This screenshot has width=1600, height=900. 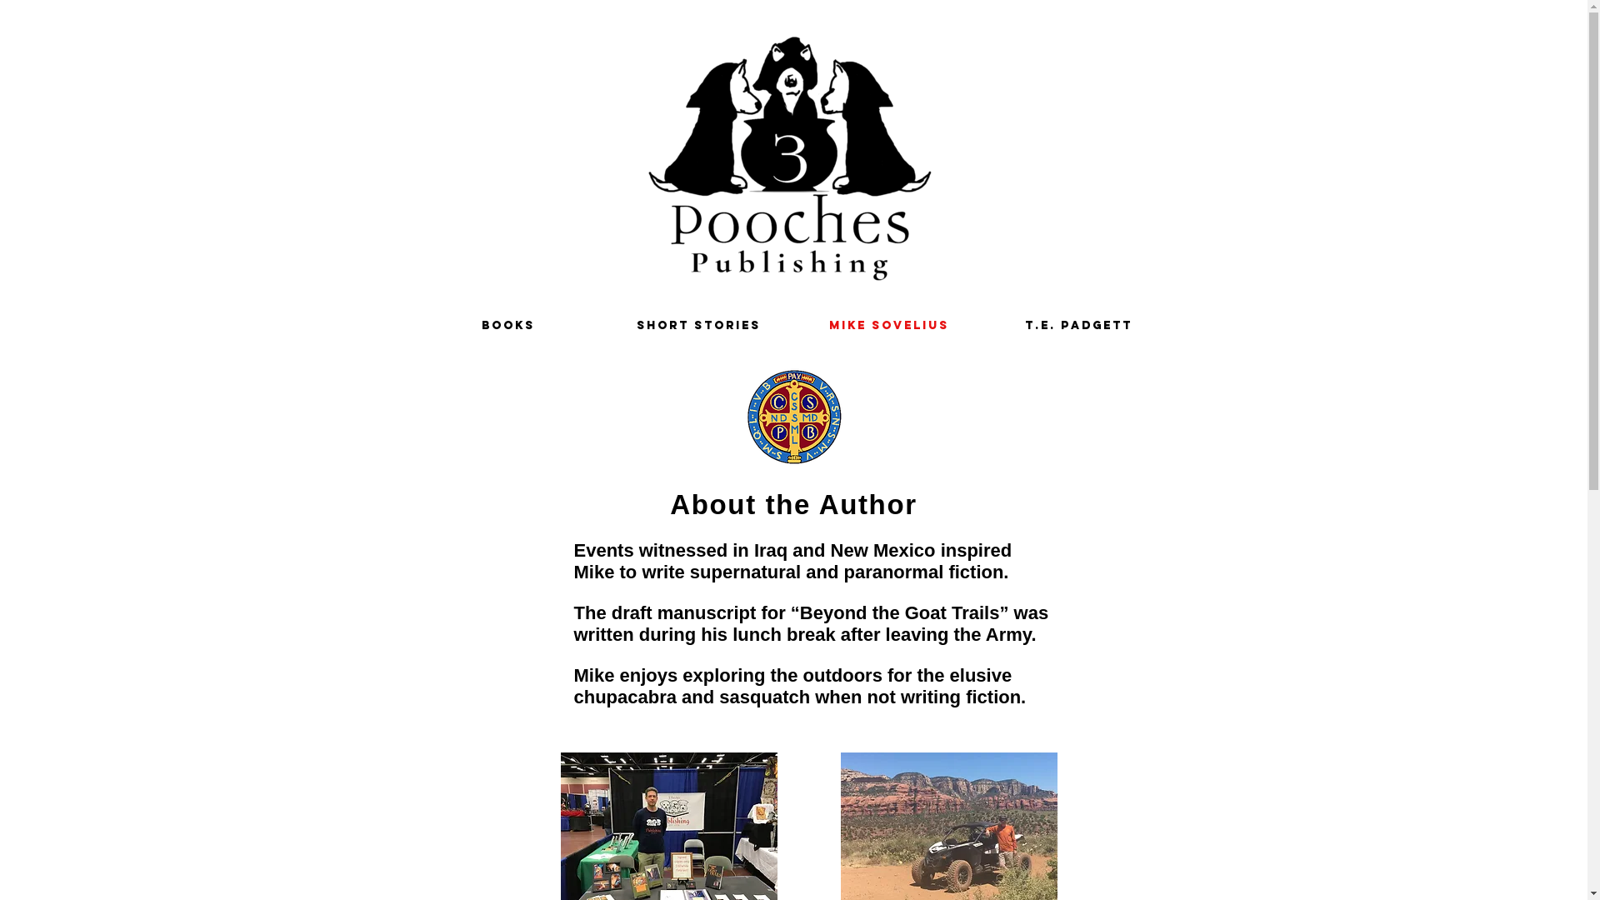 I want to click on Short Stories, so click(x=698, y=325).